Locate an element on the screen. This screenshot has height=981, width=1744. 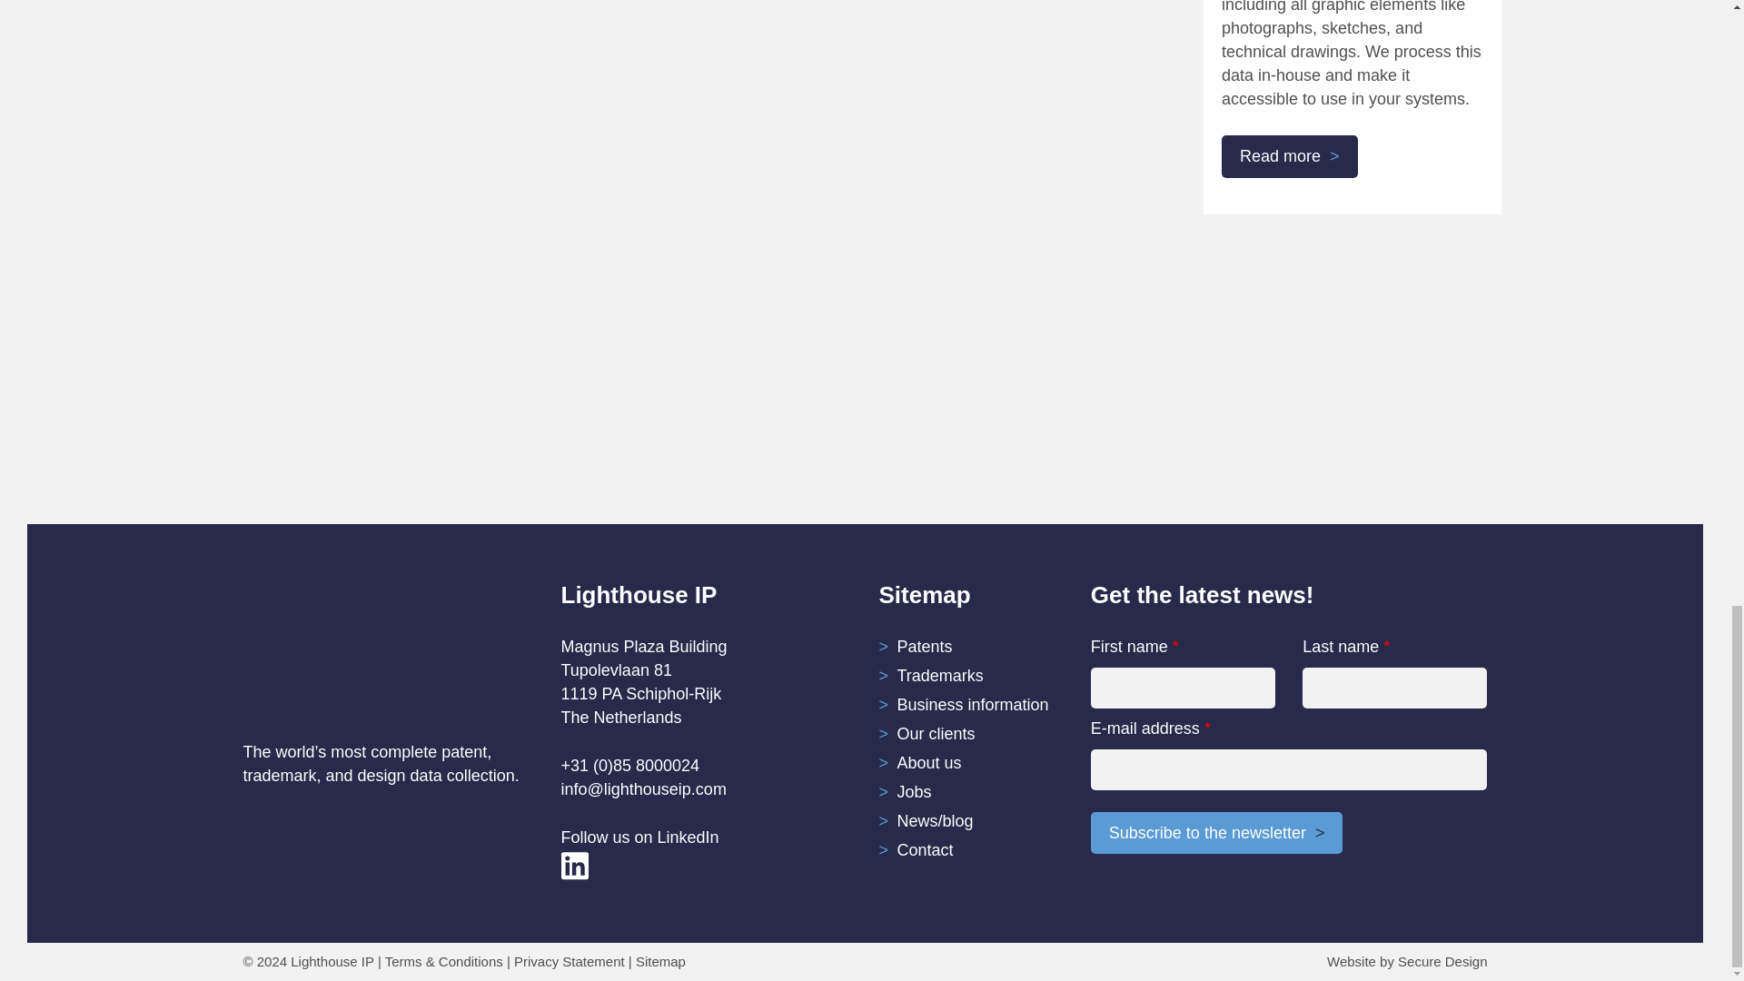
Patents is located at coordinates (925, 647).